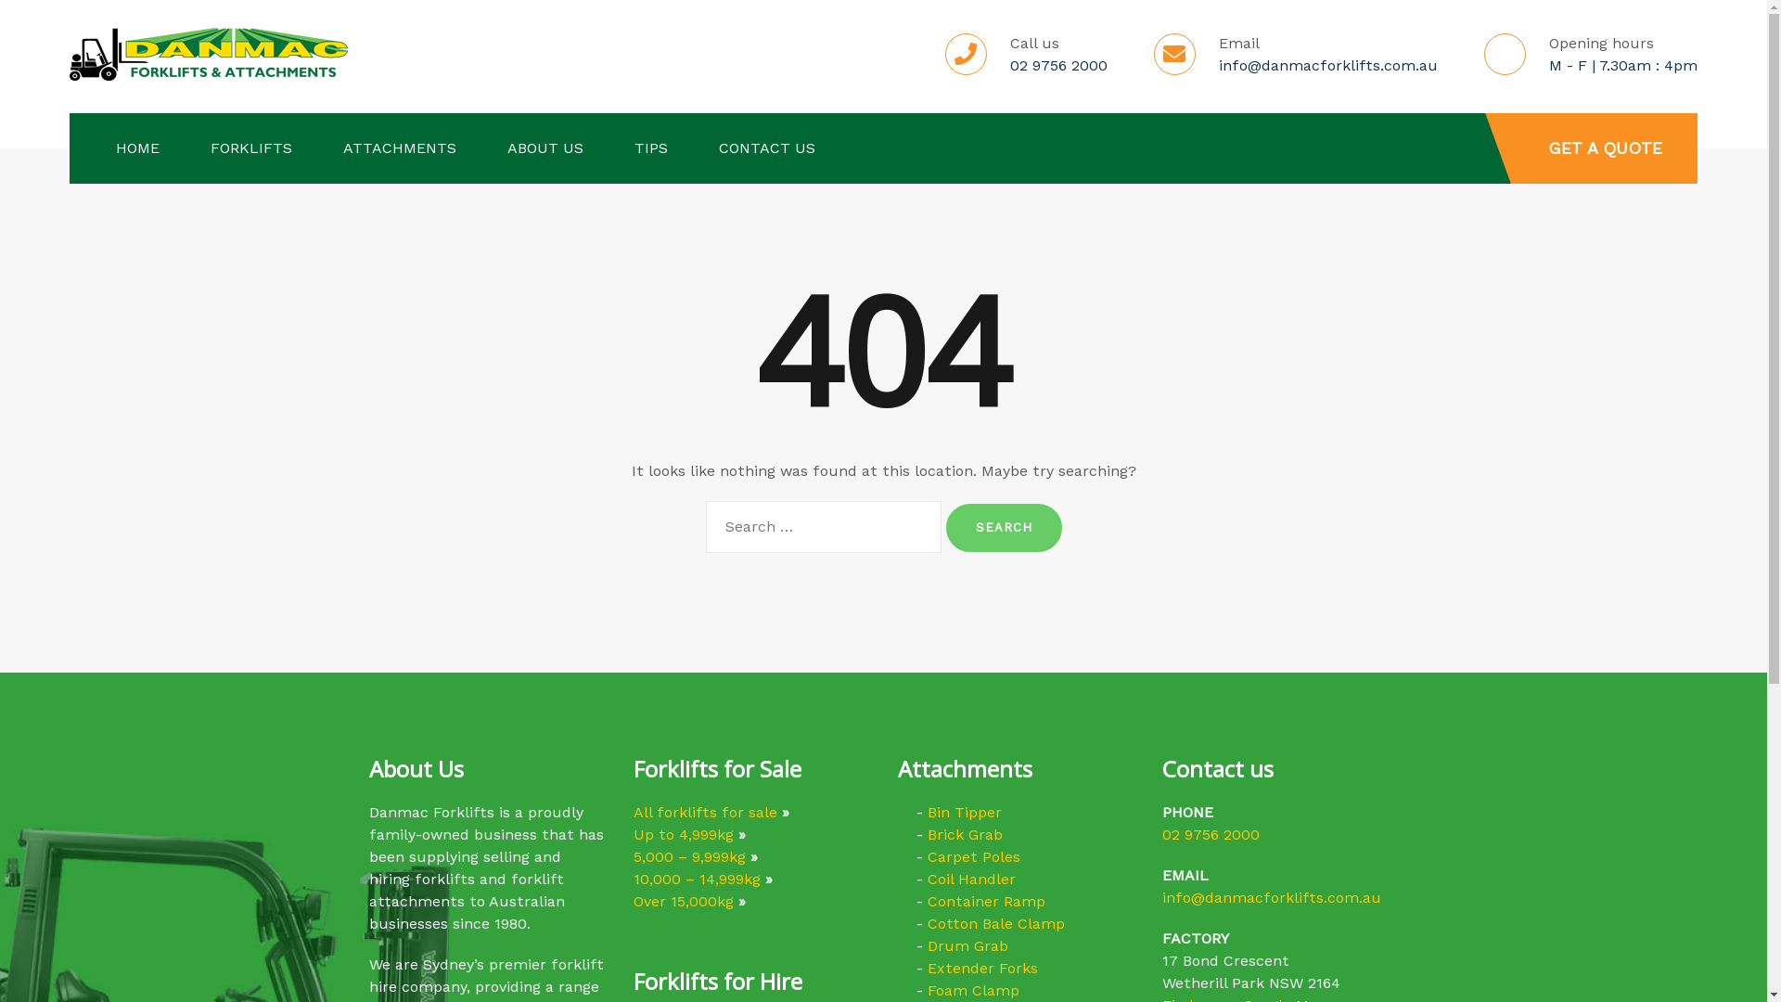  What do you see at coordinates (1605, 148) in the screenshot?
I see `GET A QUOTE` at bounding box center [1605, 148].